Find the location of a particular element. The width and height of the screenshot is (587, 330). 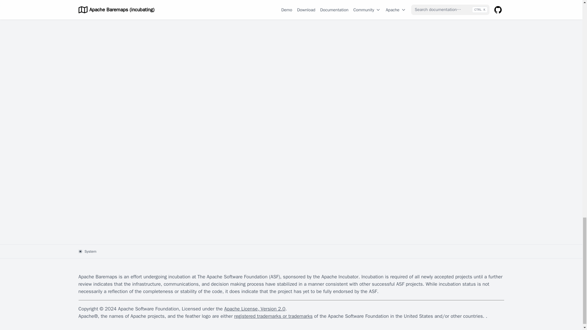

Change theme is located at coordinates (87, 251).